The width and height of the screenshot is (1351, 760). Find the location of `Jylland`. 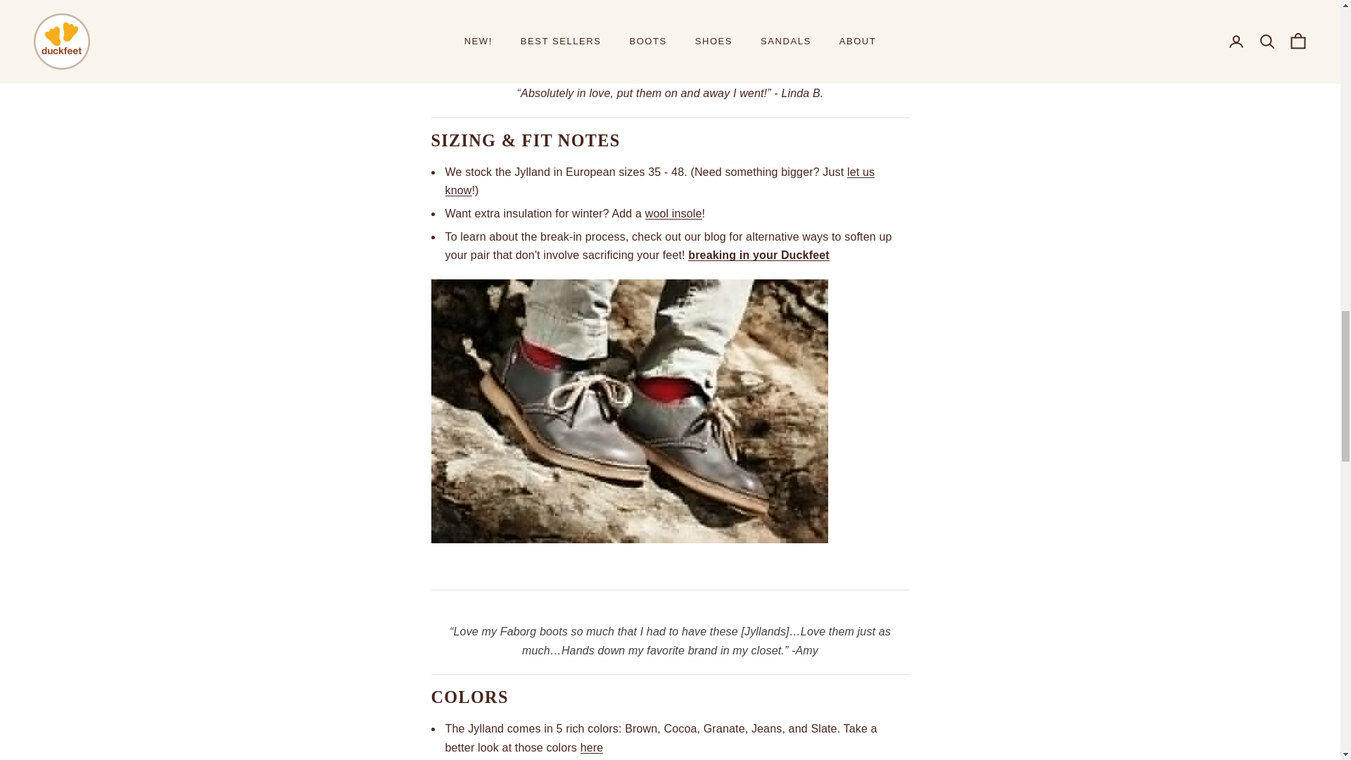

Jylland is located at coordinates (592, 747).